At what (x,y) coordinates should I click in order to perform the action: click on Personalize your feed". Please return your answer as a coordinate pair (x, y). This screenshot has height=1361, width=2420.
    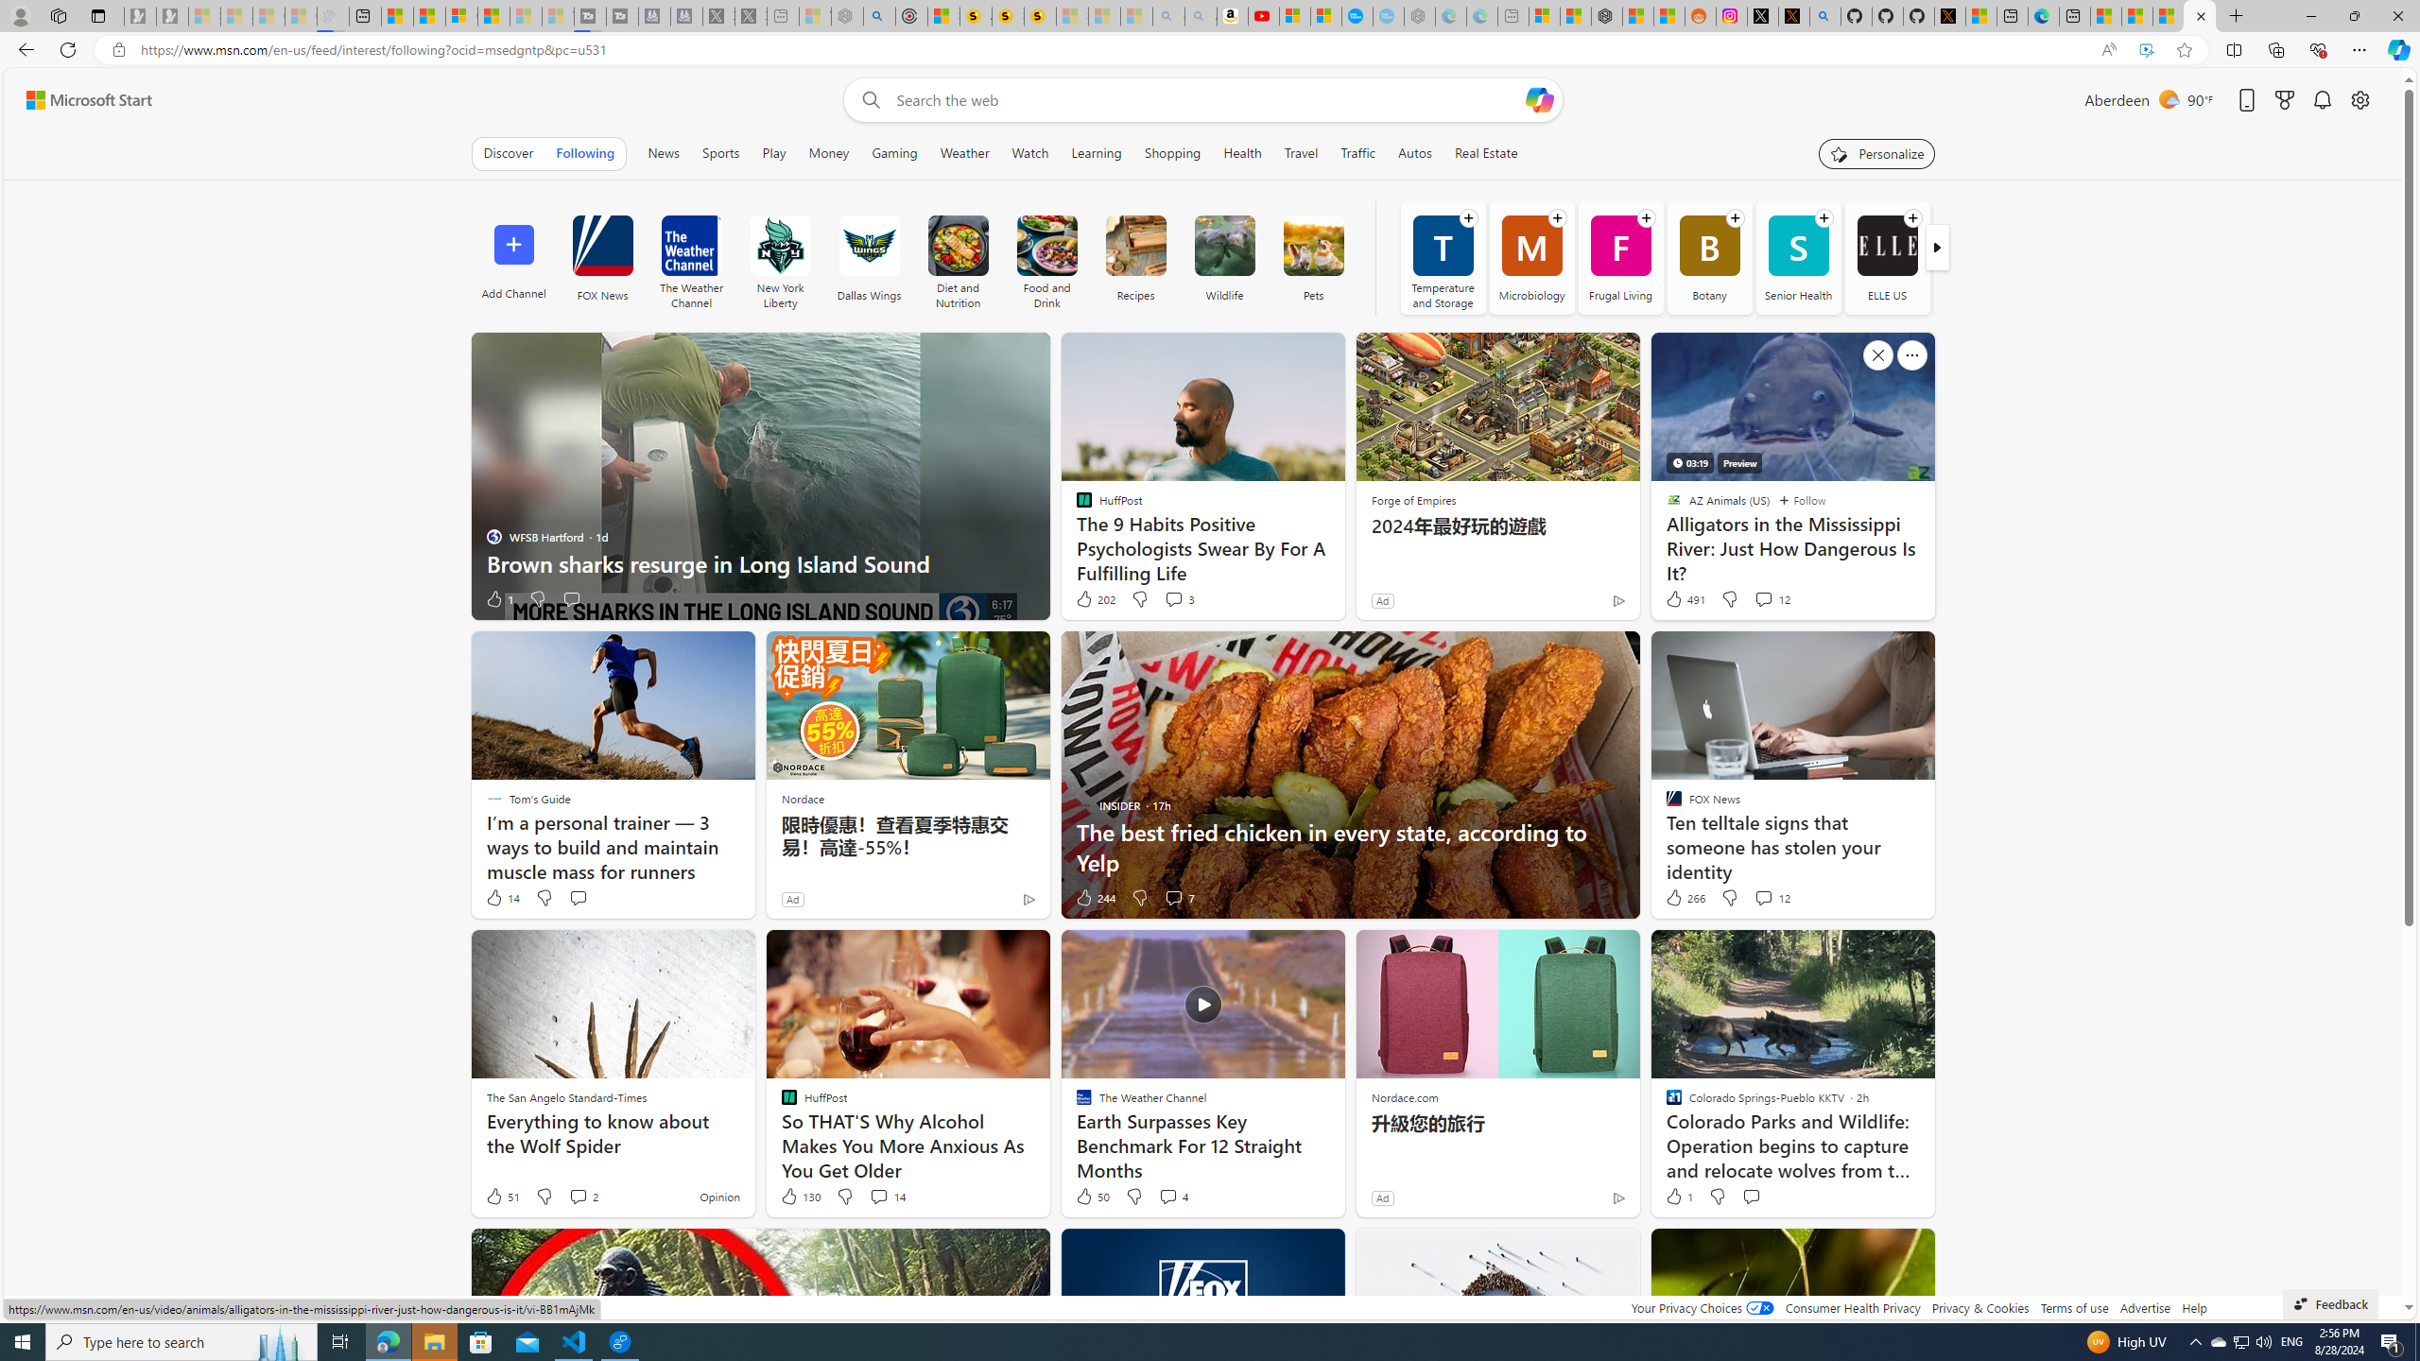
    Looking at the image, I should click on (1877, 153).